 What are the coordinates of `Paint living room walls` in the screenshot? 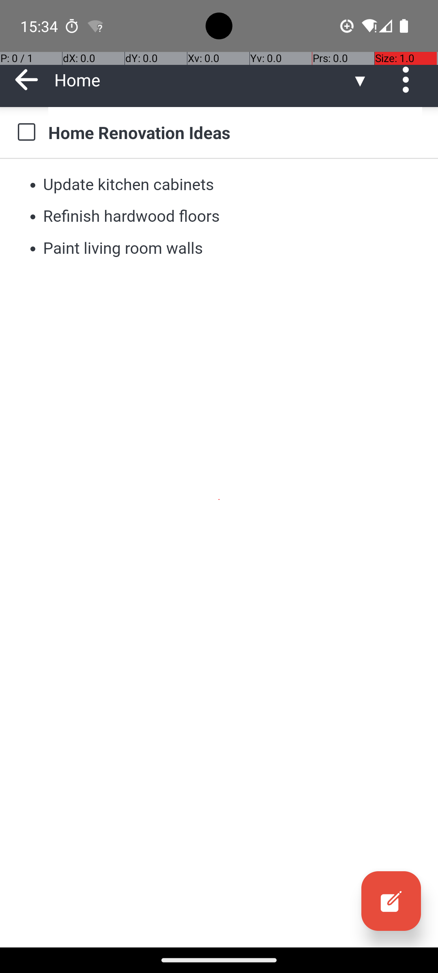 It's located at (123, 248).